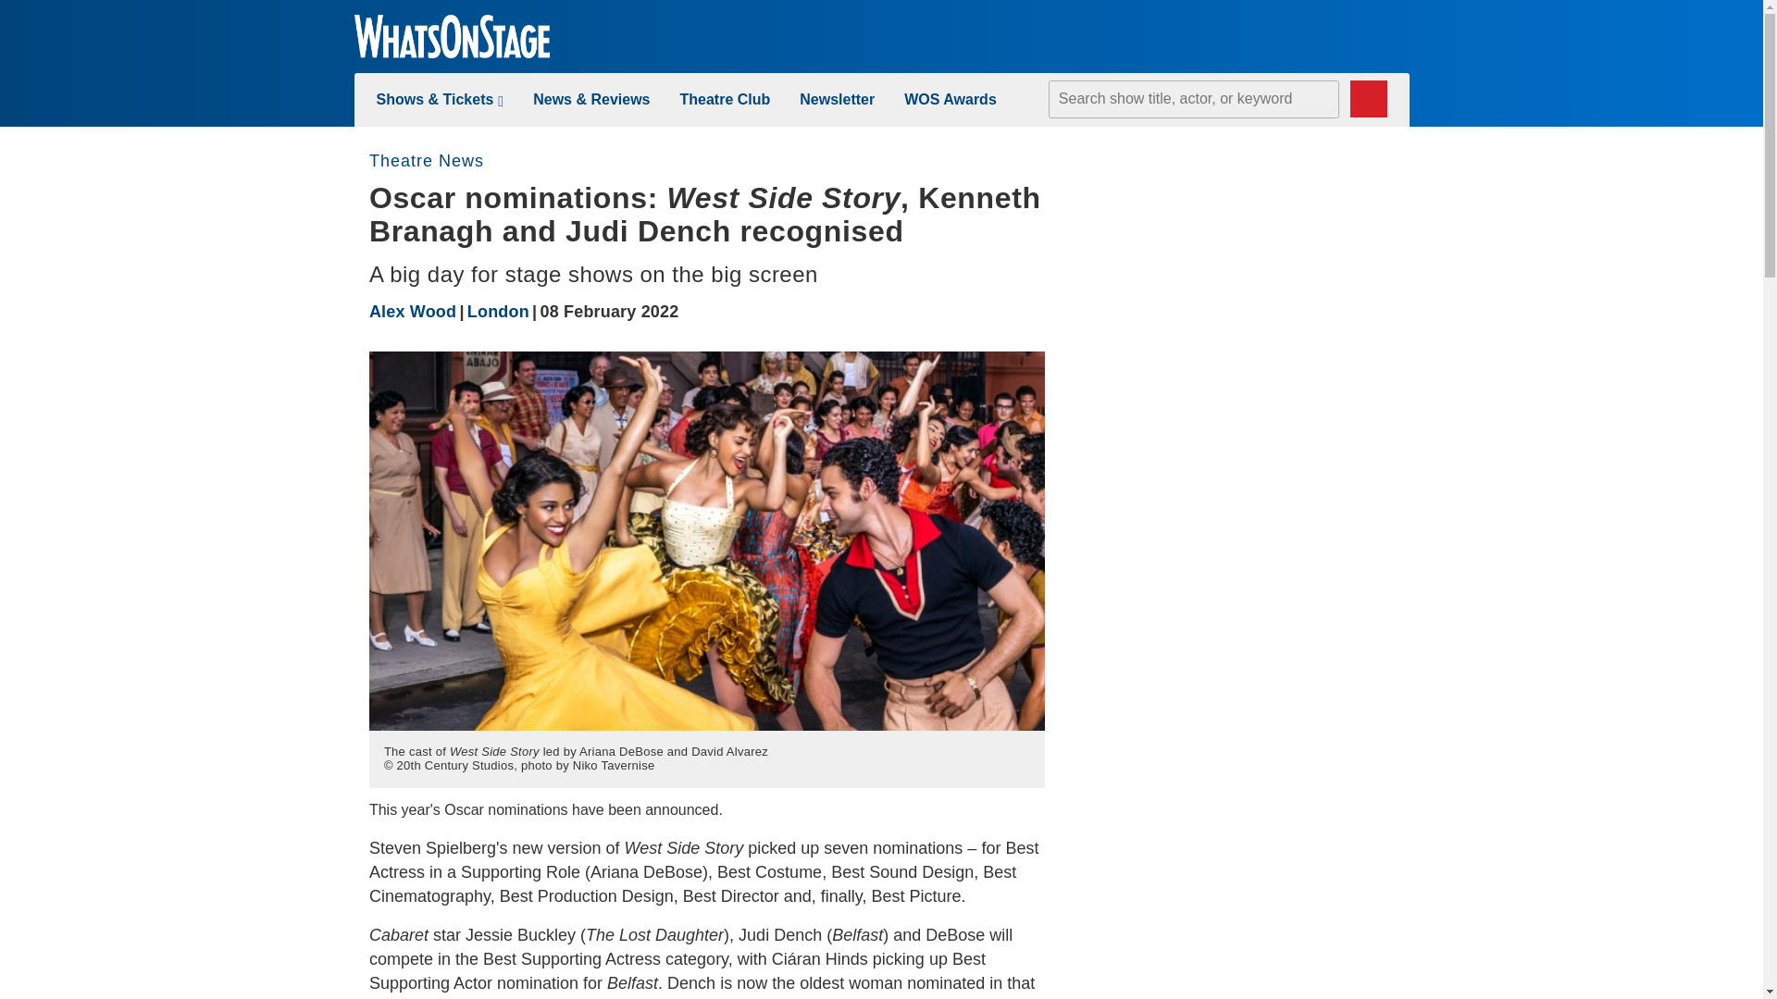 This screenshot has width=1777, height=999. I want to click on new-and-reviews-link, so click(591, 99).